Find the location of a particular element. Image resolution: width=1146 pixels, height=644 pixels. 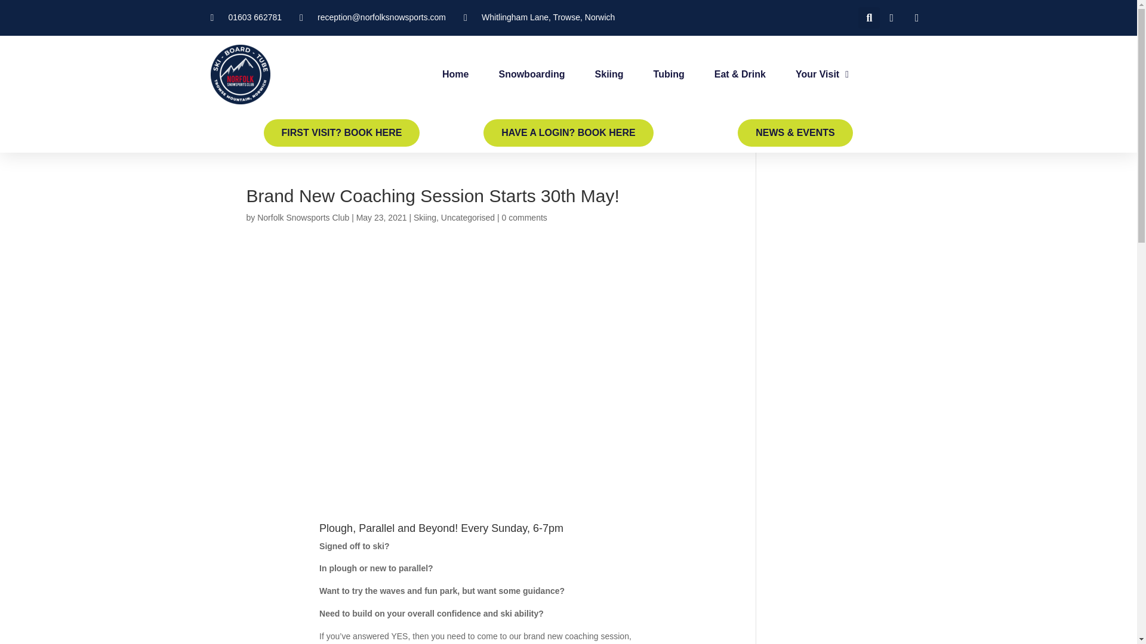

Your Visit is located at coordinates (822, 75).